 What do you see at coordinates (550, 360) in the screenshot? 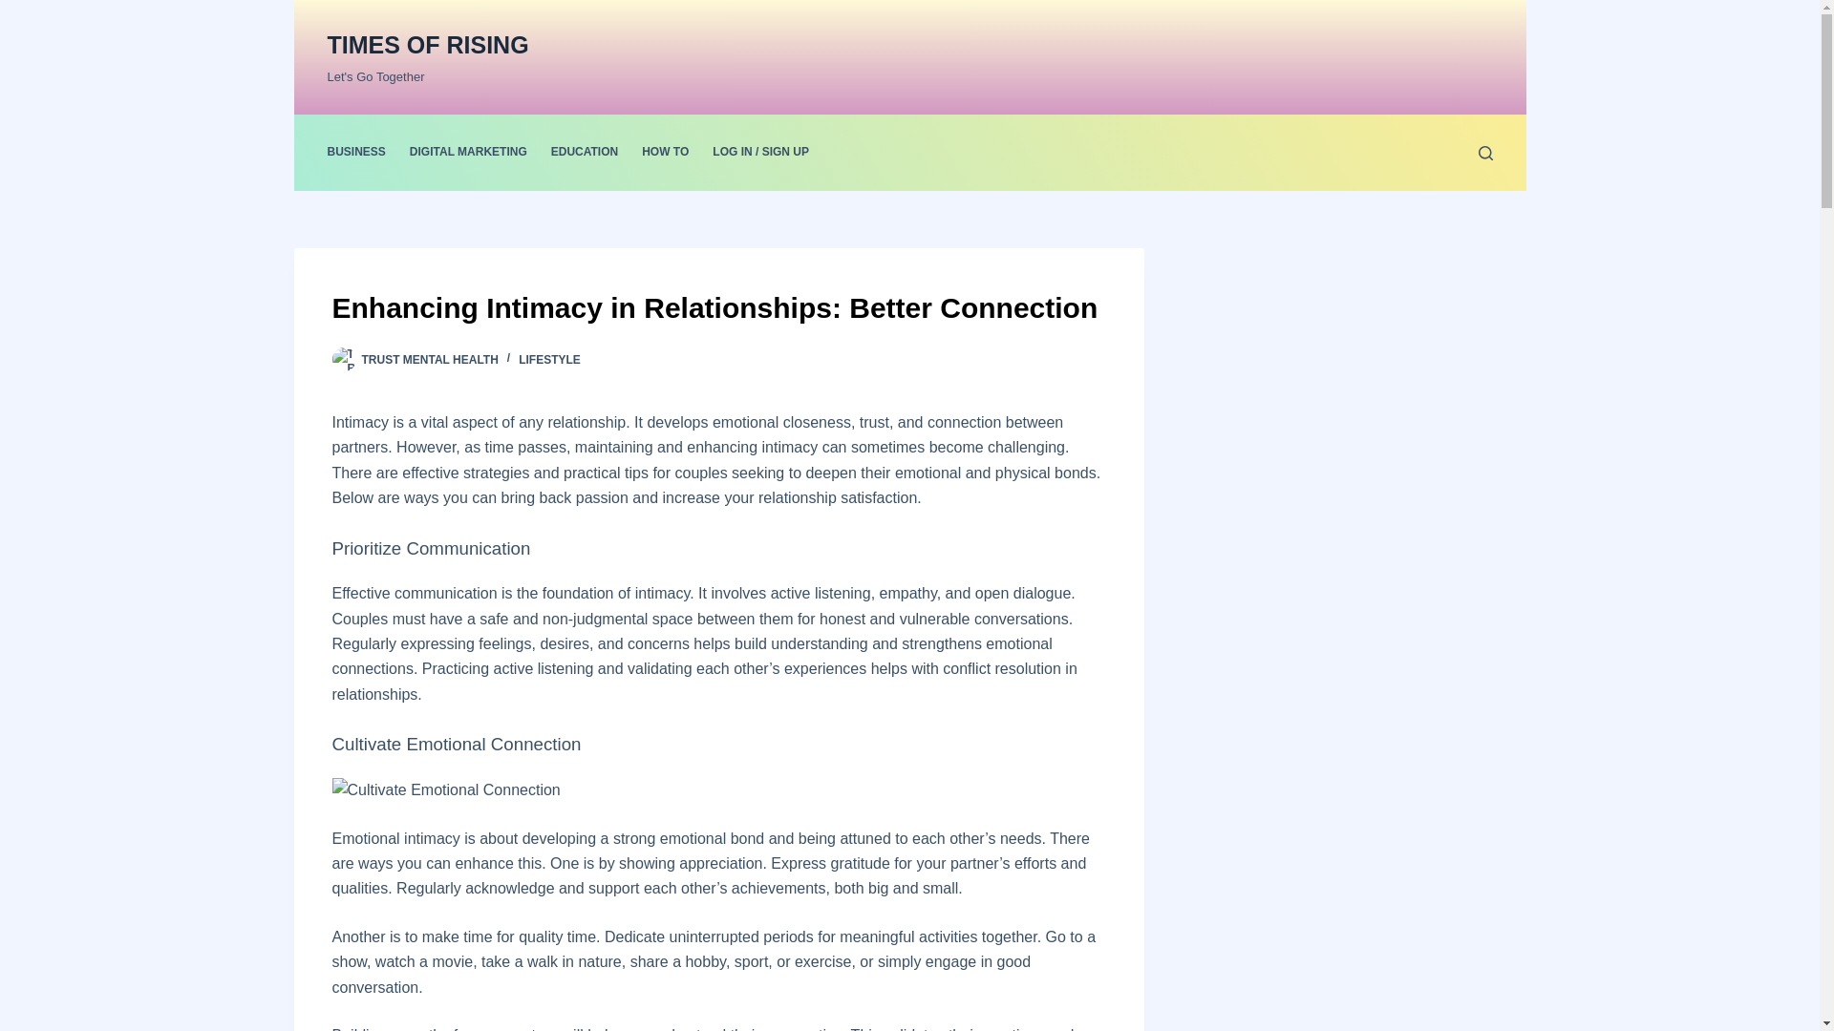
I see `LIFESTYLE` at bounding box center [550, 360].